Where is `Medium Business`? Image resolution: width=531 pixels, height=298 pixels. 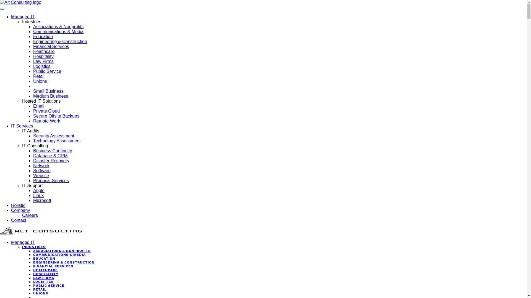
Medium Business is located at coordinates (50, 96).